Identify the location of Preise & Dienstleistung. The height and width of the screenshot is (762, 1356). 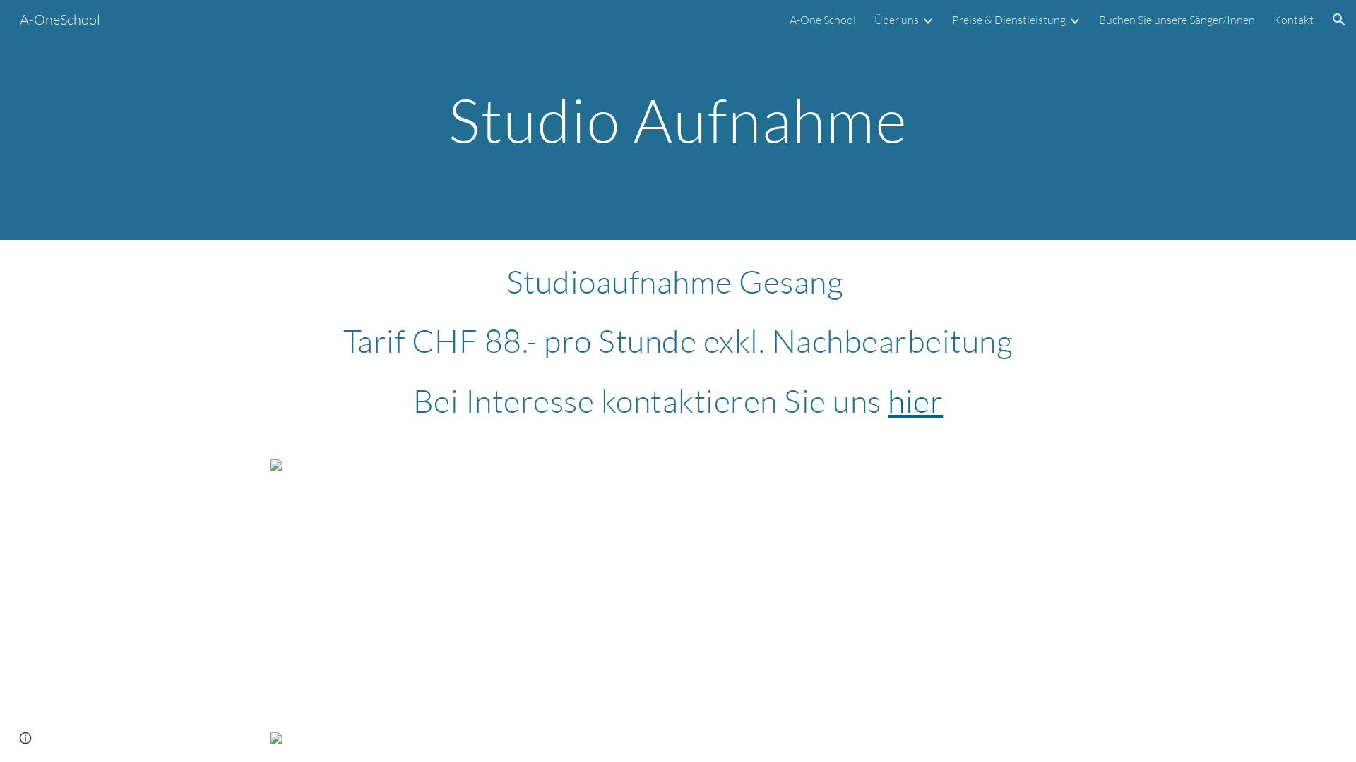
(1009, 20).